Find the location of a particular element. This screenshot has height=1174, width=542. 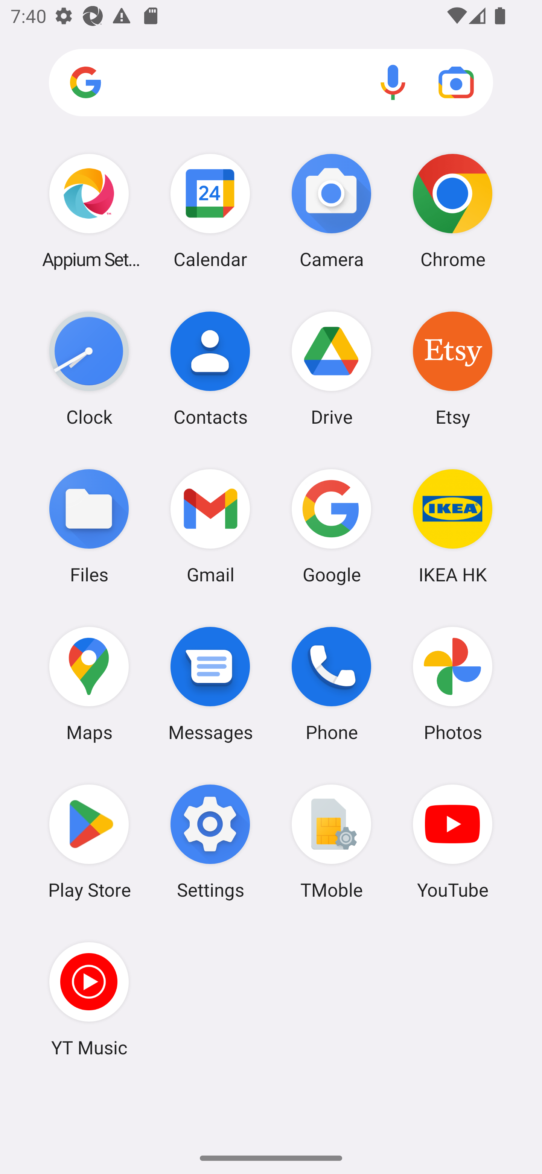

Files is located at coordinates (89, 526).